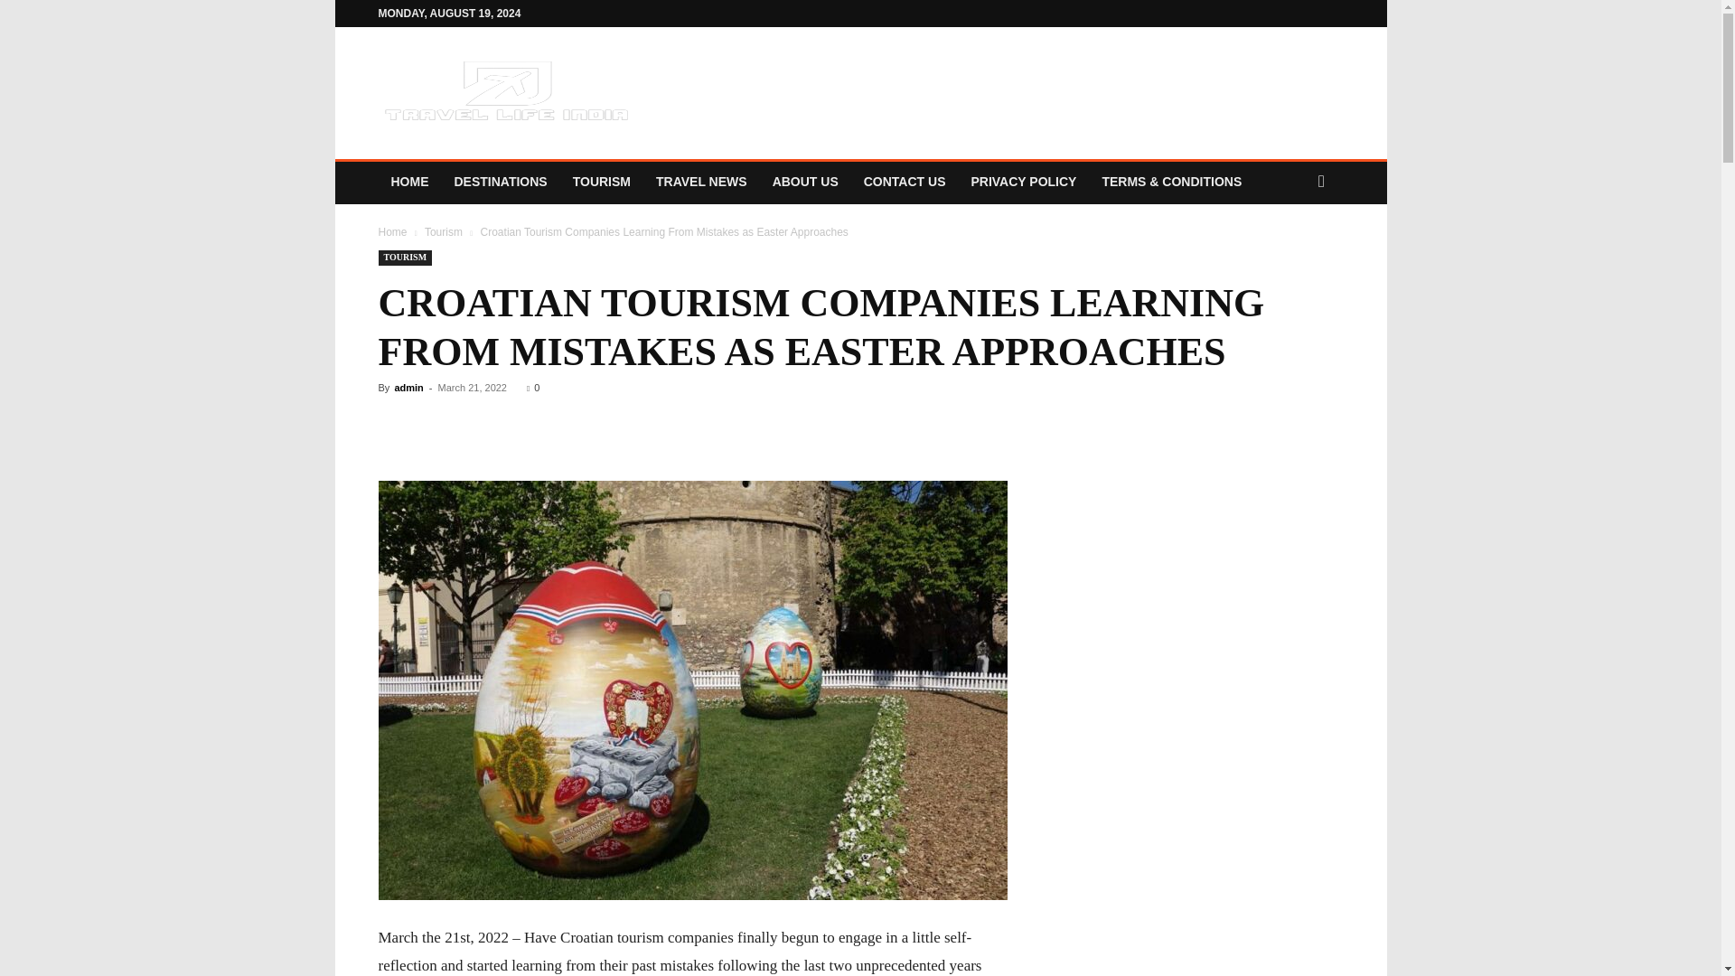 The width and height of the screenshot is (1735, 976). Describe the element at coordinates (1287, 255) in the screenshot. I see `Search` at that location.